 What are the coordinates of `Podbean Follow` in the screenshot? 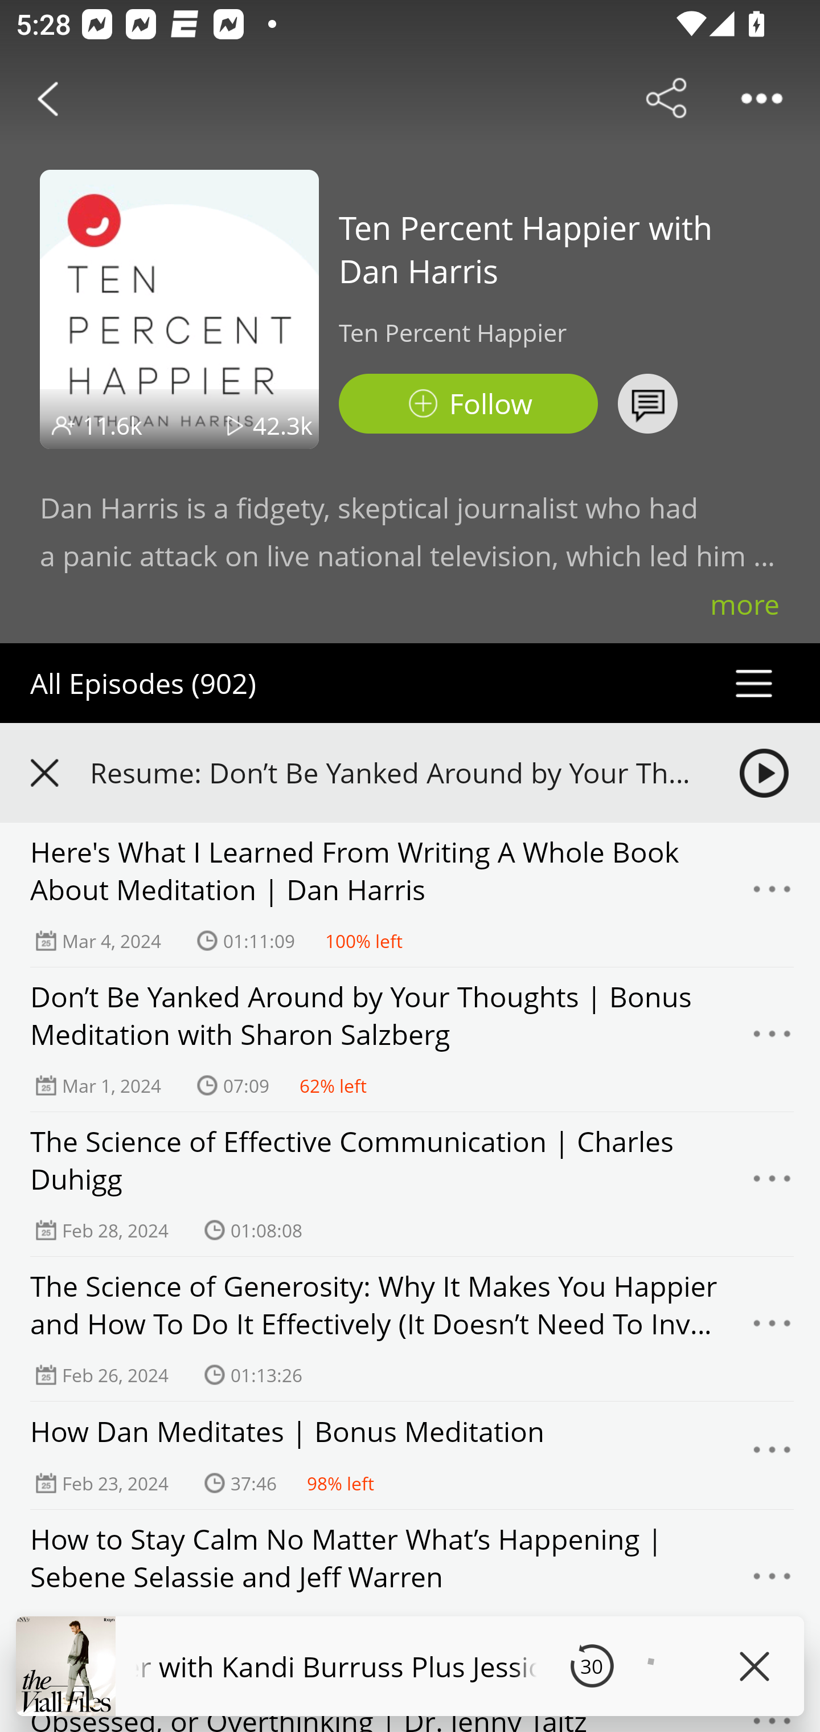 It's located at (468, 403).